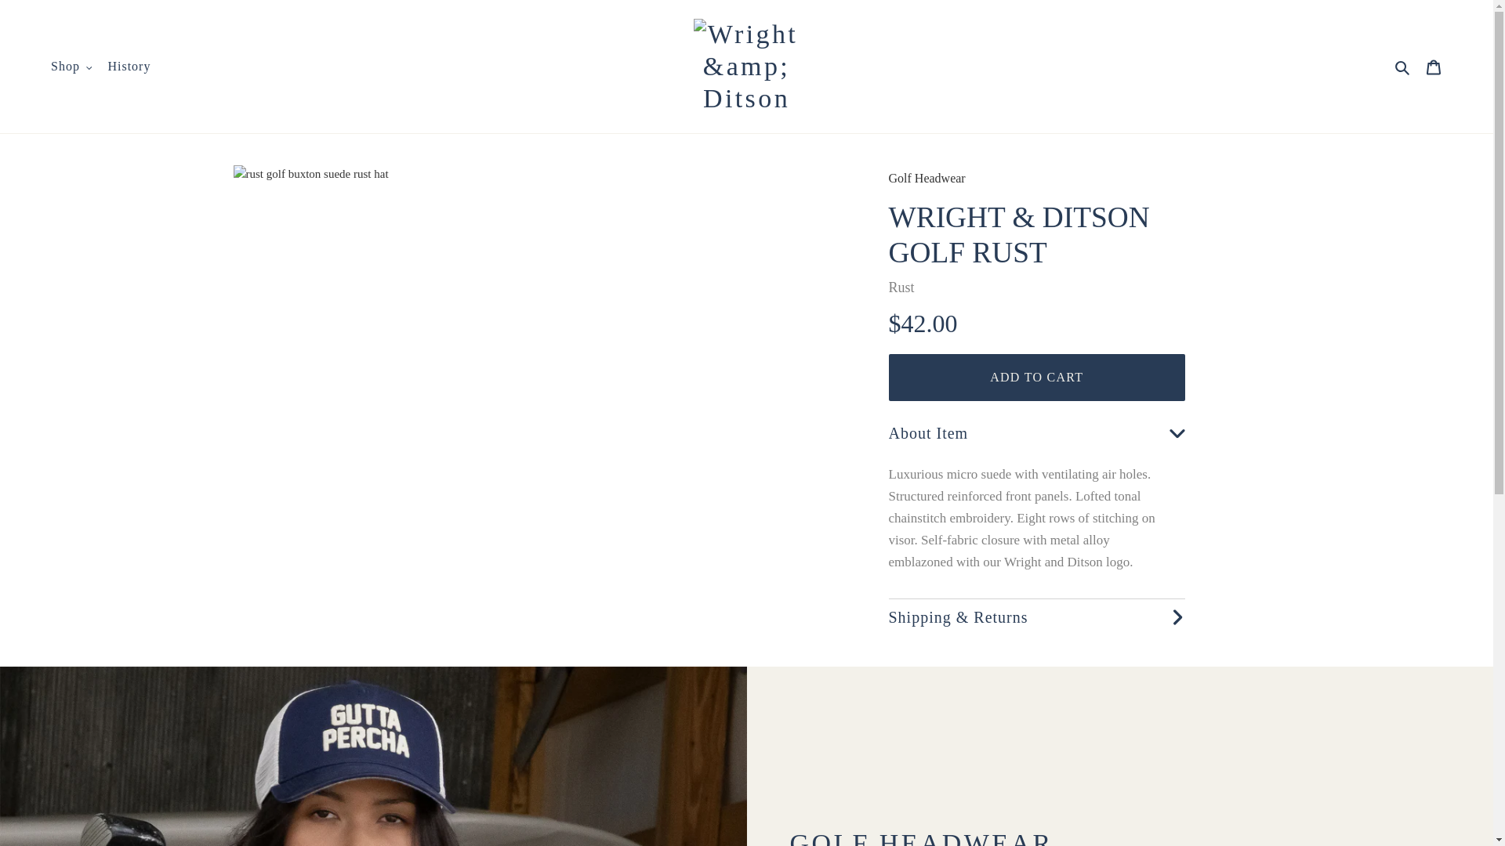 This screenshot has height=846, width=1505. I want to click on Cart, so click(1434, 66).